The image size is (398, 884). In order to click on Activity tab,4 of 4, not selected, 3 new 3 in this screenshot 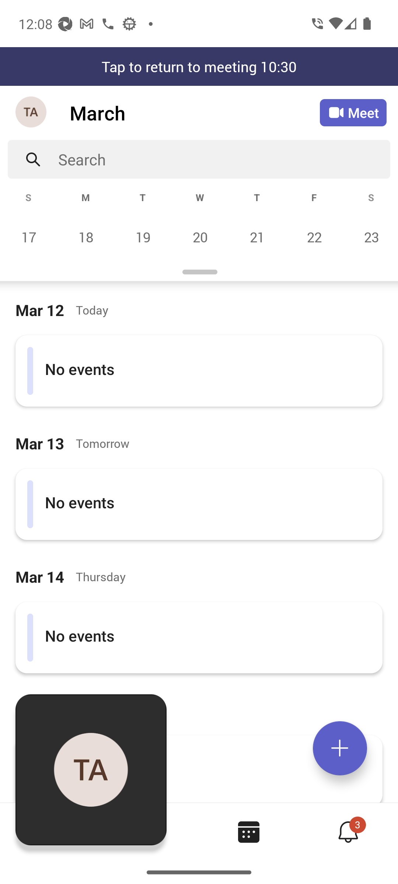, I will do `click(348, 832)`.